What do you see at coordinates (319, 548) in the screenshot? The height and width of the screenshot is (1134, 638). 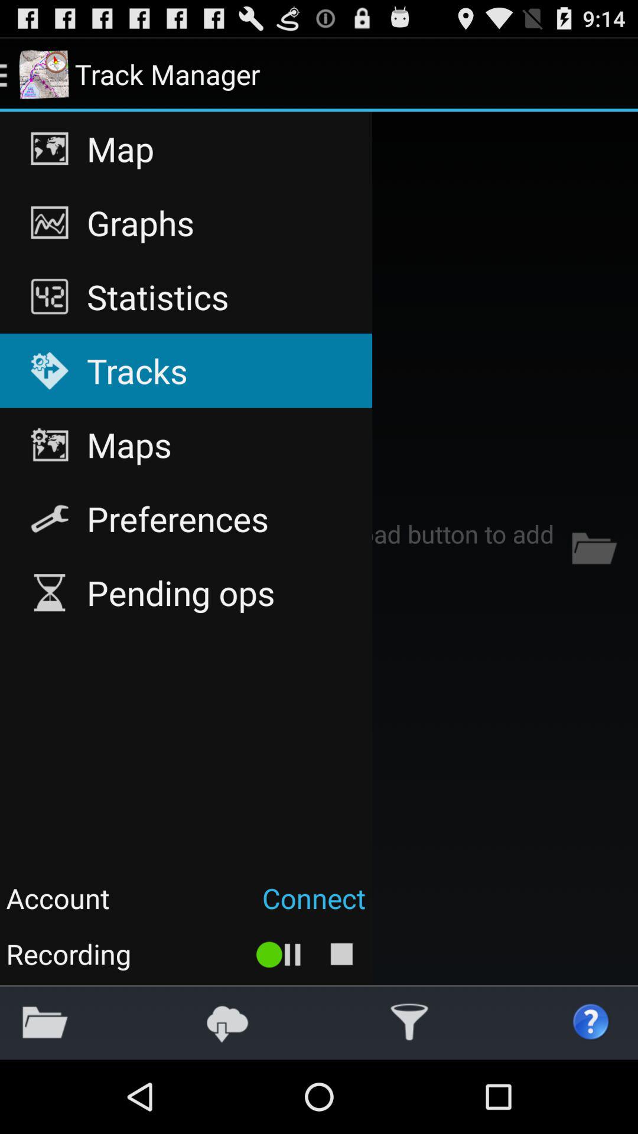 I see `select item at the center` at bounding box center [319, 548].